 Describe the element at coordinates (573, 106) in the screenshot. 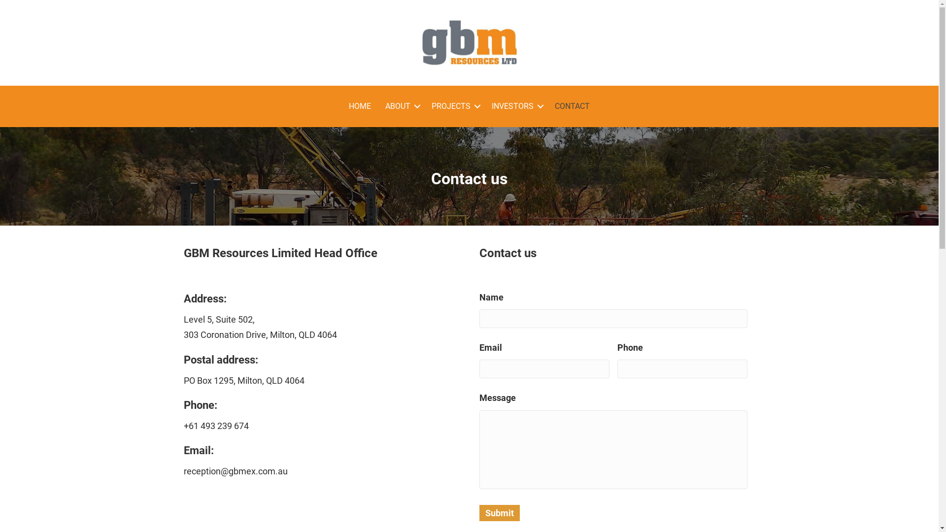

I see `CONTACT` at that location.